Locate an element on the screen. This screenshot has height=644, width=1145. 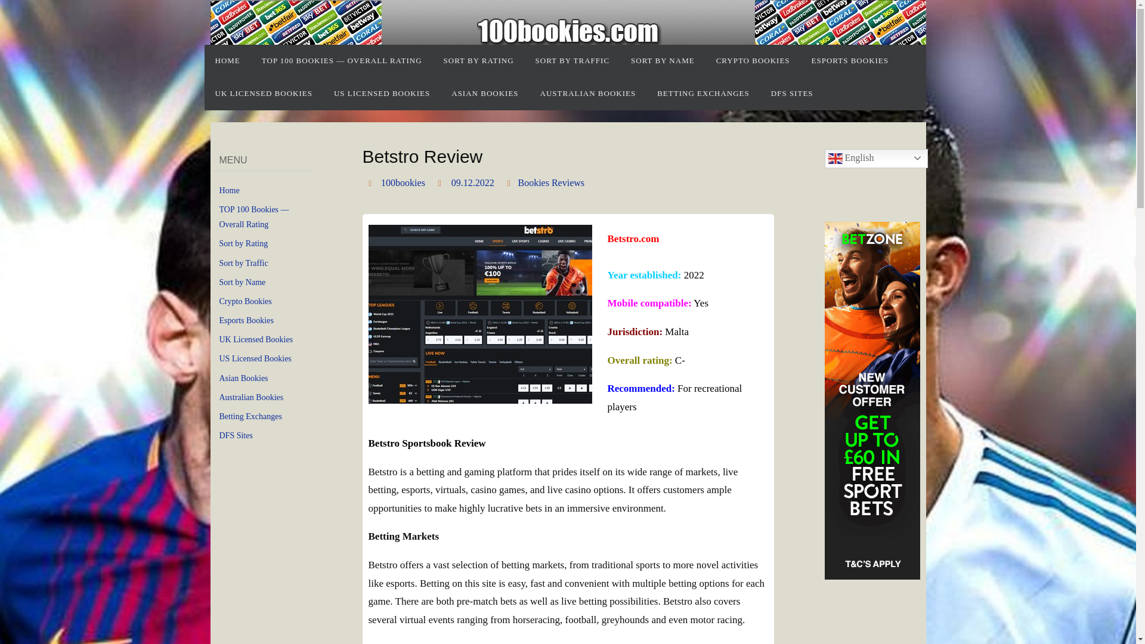
HOME is located at coordinates (227, 61).